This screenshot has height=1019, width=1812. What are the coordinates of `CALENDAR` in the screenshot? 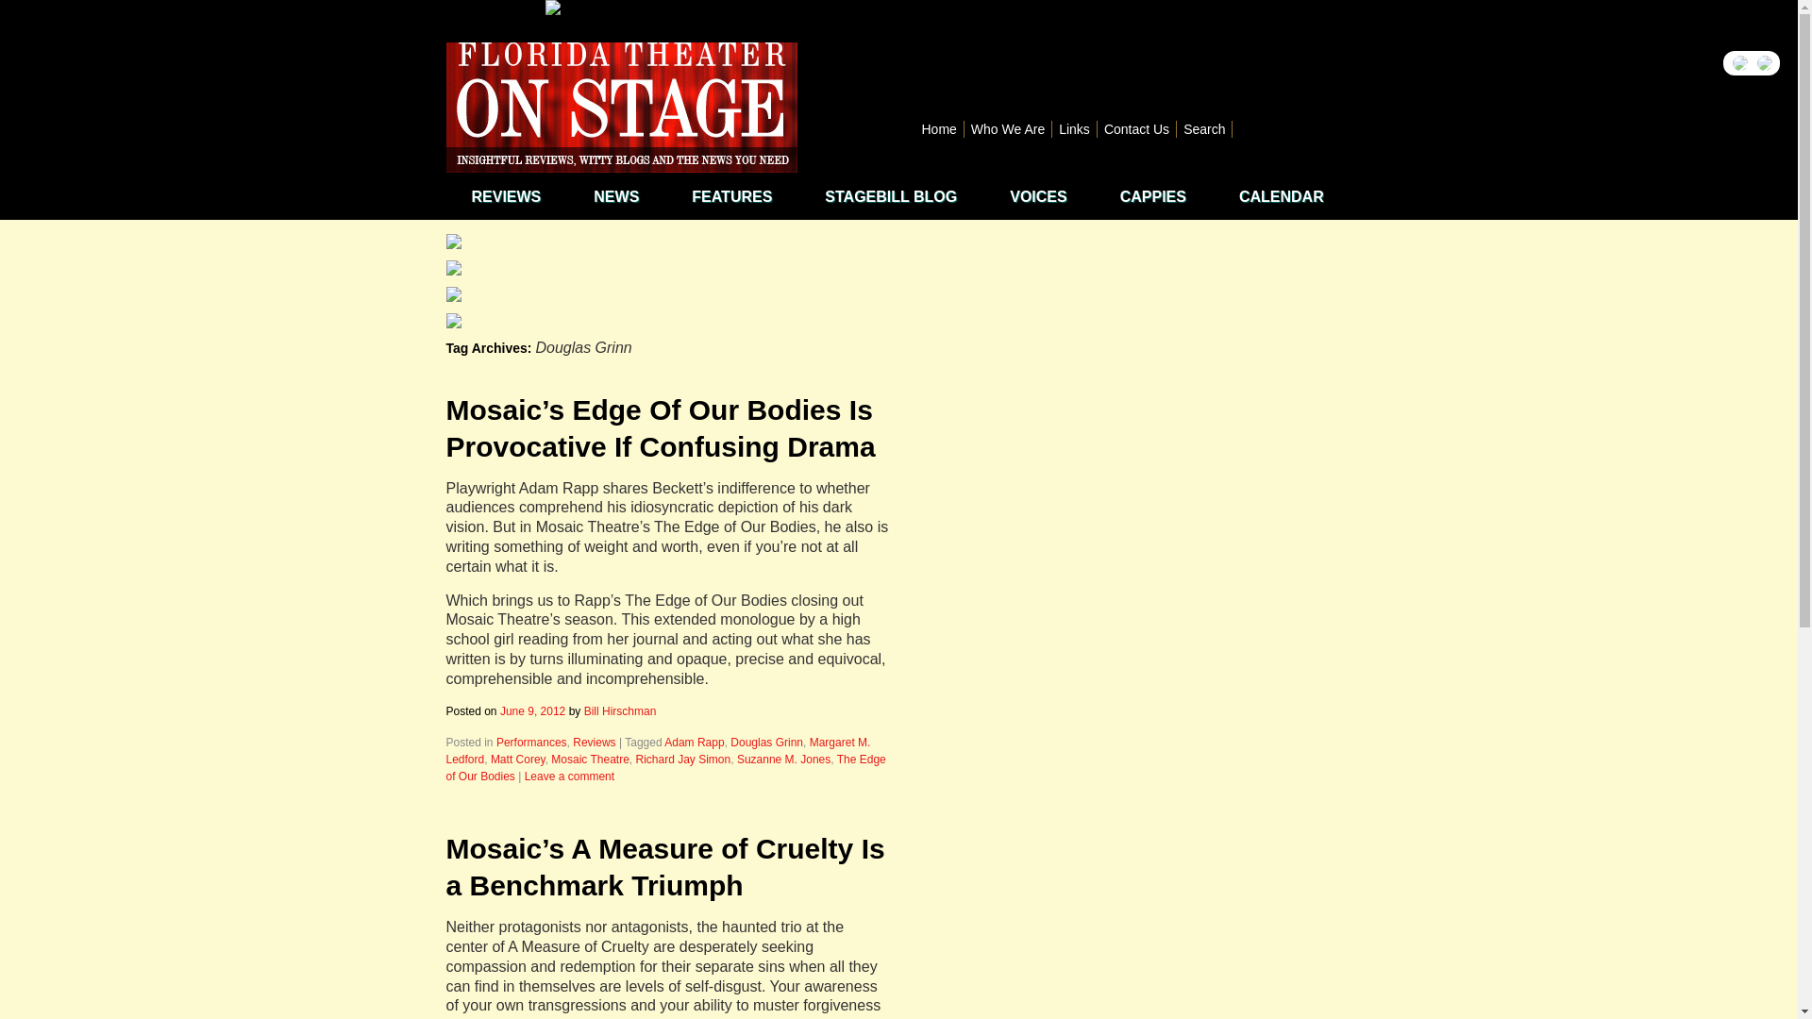 It's located at (1281, 196).